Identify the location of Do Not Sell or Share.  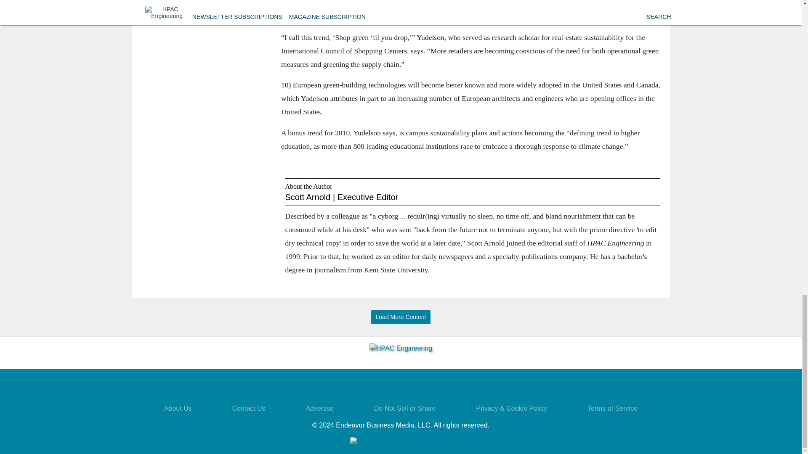
(405, 408).